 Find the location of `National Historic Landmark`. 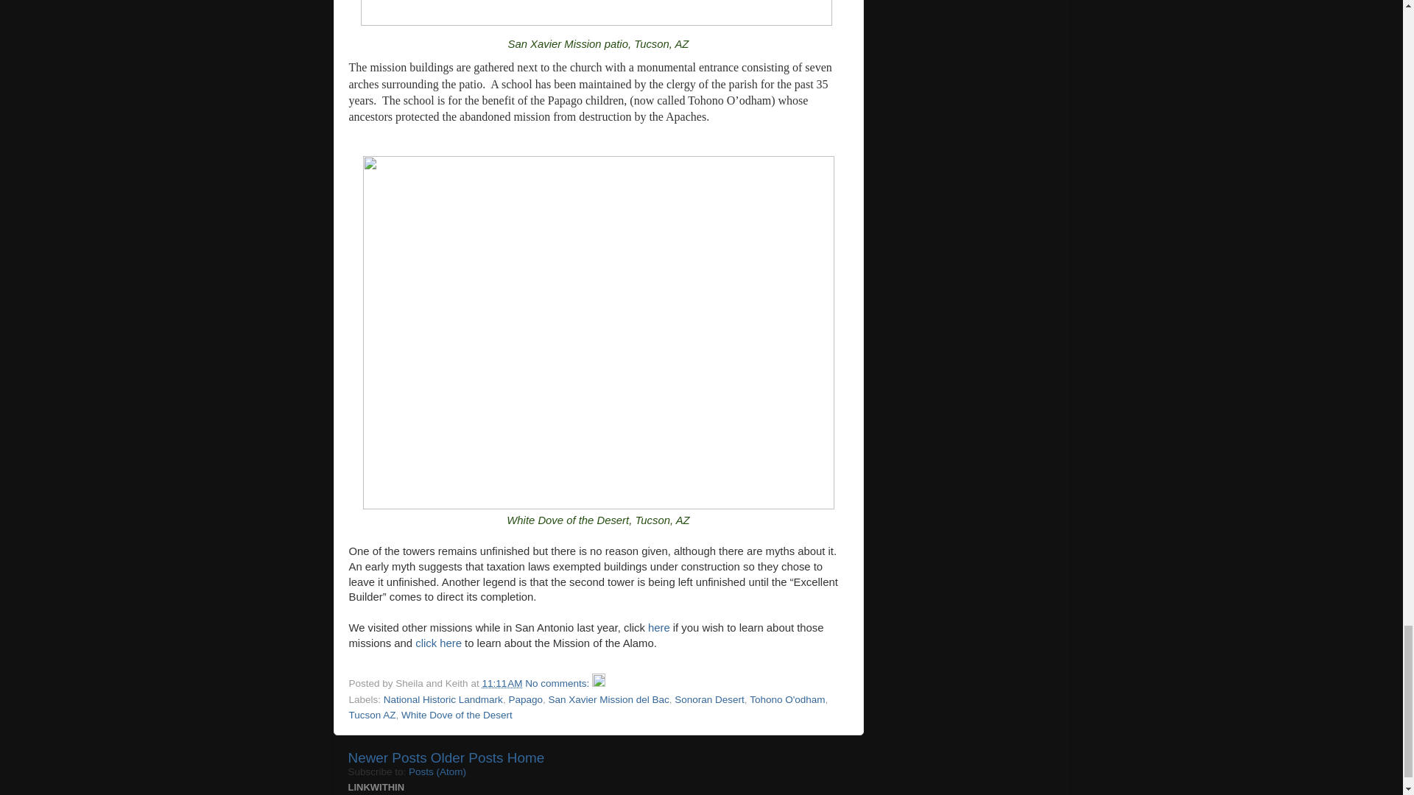

National Historic Landmark is located at coordinates (443, 699).